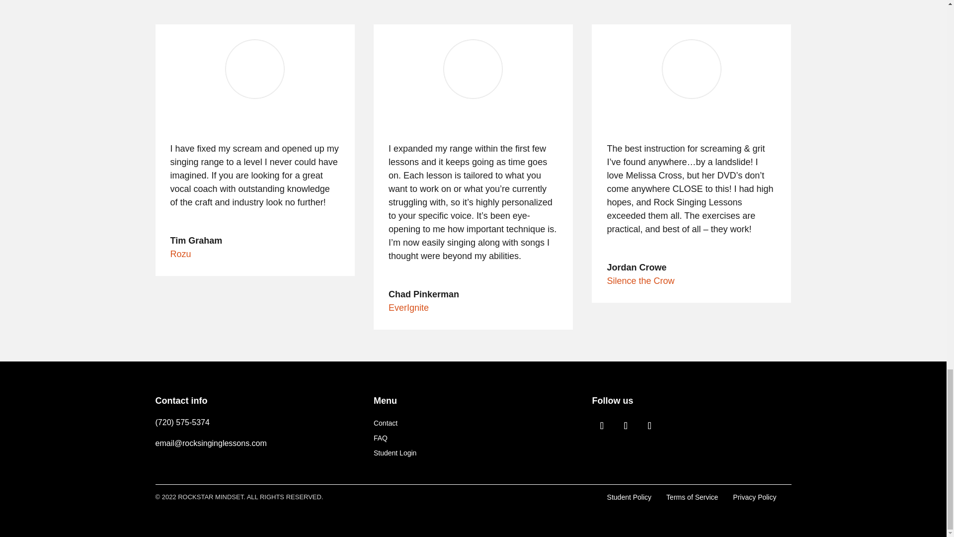  What do you see at coordinates (180, 254) in the screenshot?
I see `Rozu` at bounding box center [180, 254].